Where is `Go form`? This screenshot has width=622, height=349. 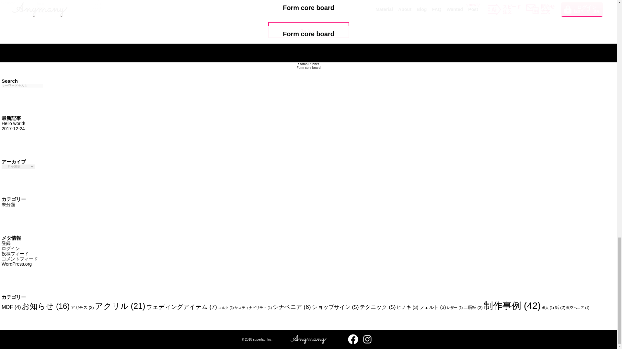 Go form is located at coordinates (14, 126).